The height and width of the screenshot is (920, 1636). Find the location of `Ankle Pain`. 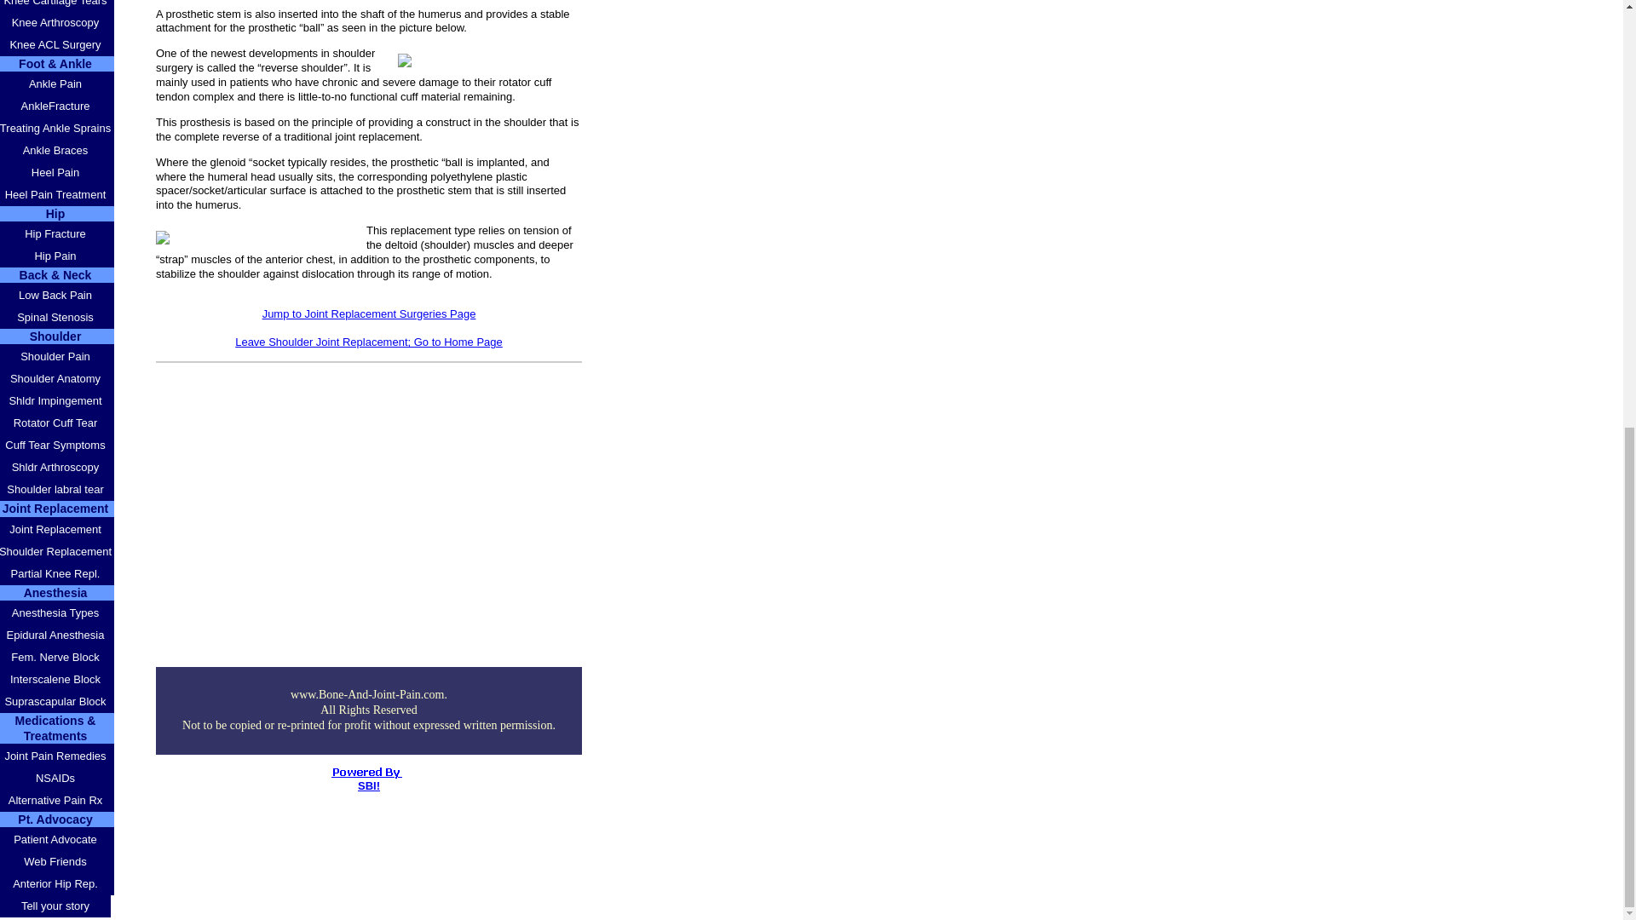

Ankle Pain is located at coordinates (57, 84).